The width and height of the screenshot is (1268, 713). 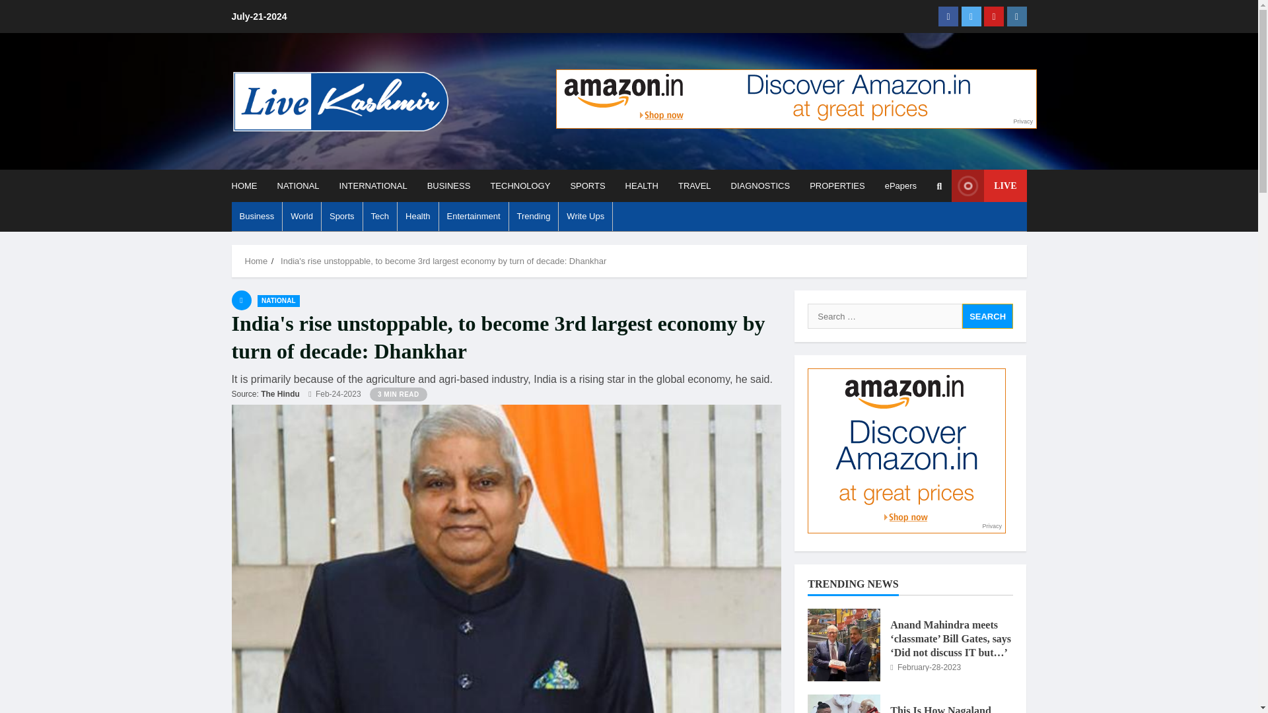 What do you see at coordinates (1016, 16) in the screenshot?
I see `Instagram` at bounding box center [1016, 16].